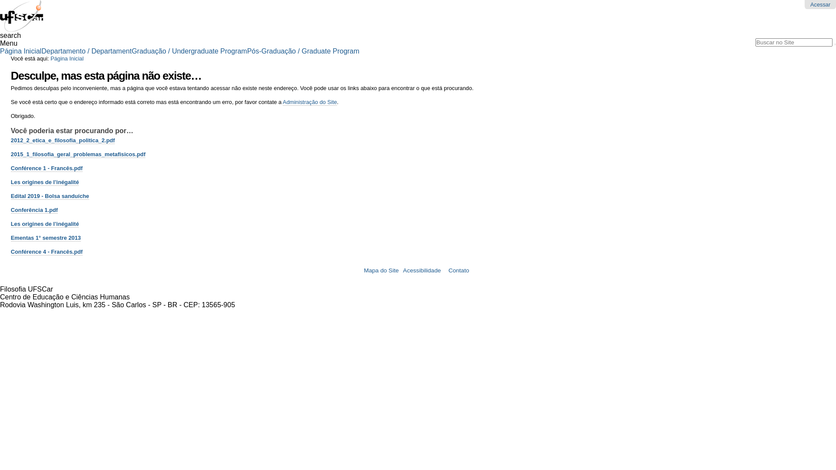 This screenshot has height=470, width=836. What do you see at coordinates (381, 271) in the screenshot?
I see `Mapa do Site` at bounding box center [381, 271].